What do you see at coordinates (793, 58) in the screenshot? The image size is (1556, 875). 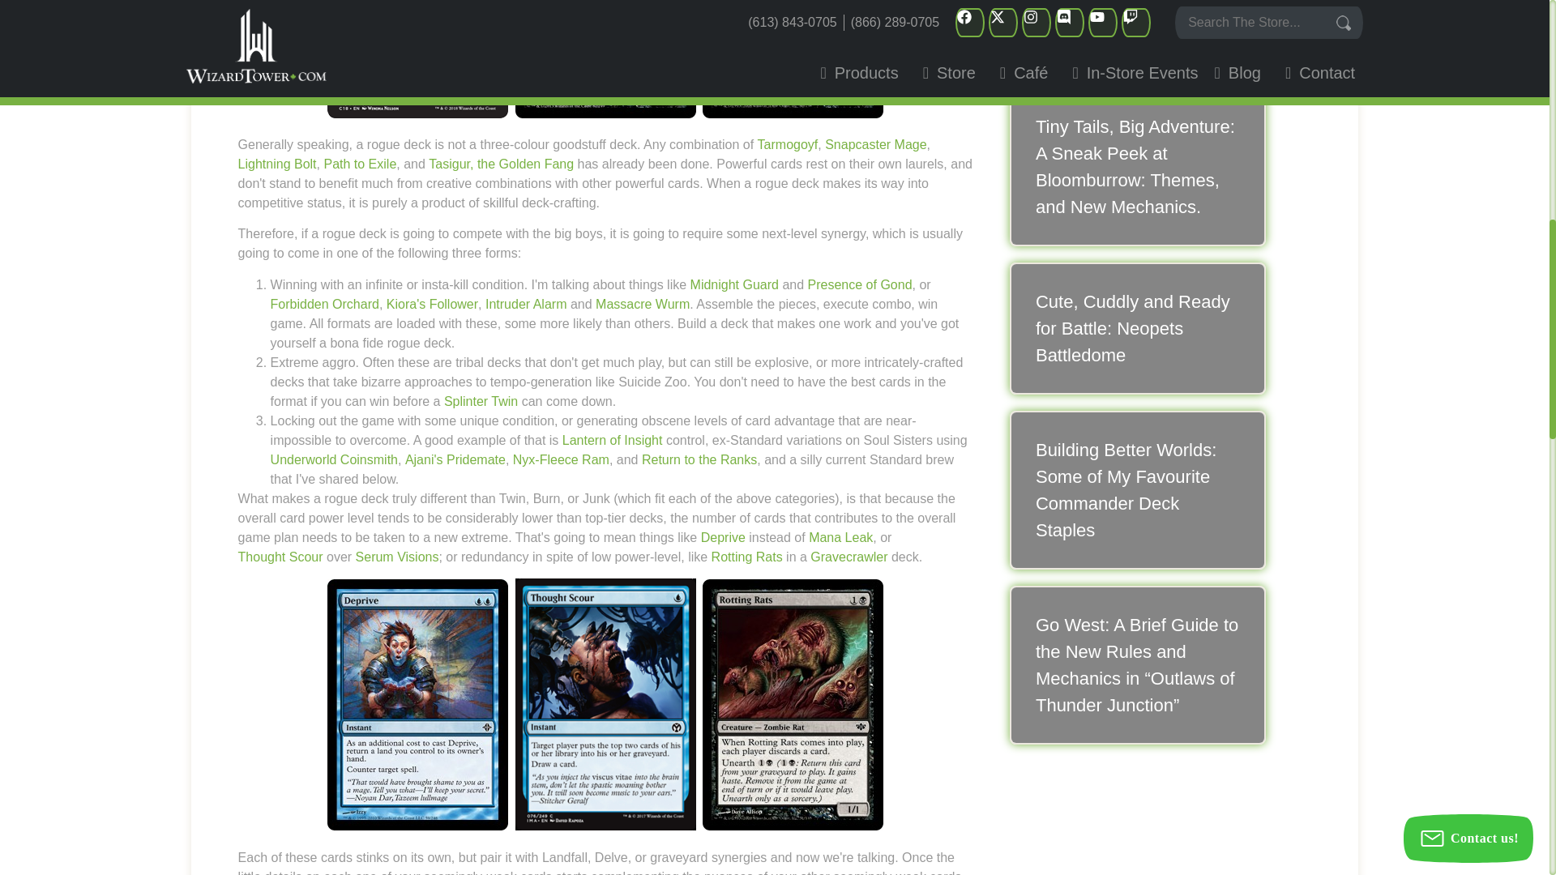 I see `Earwig Squad` at bounding box center [793, 58].